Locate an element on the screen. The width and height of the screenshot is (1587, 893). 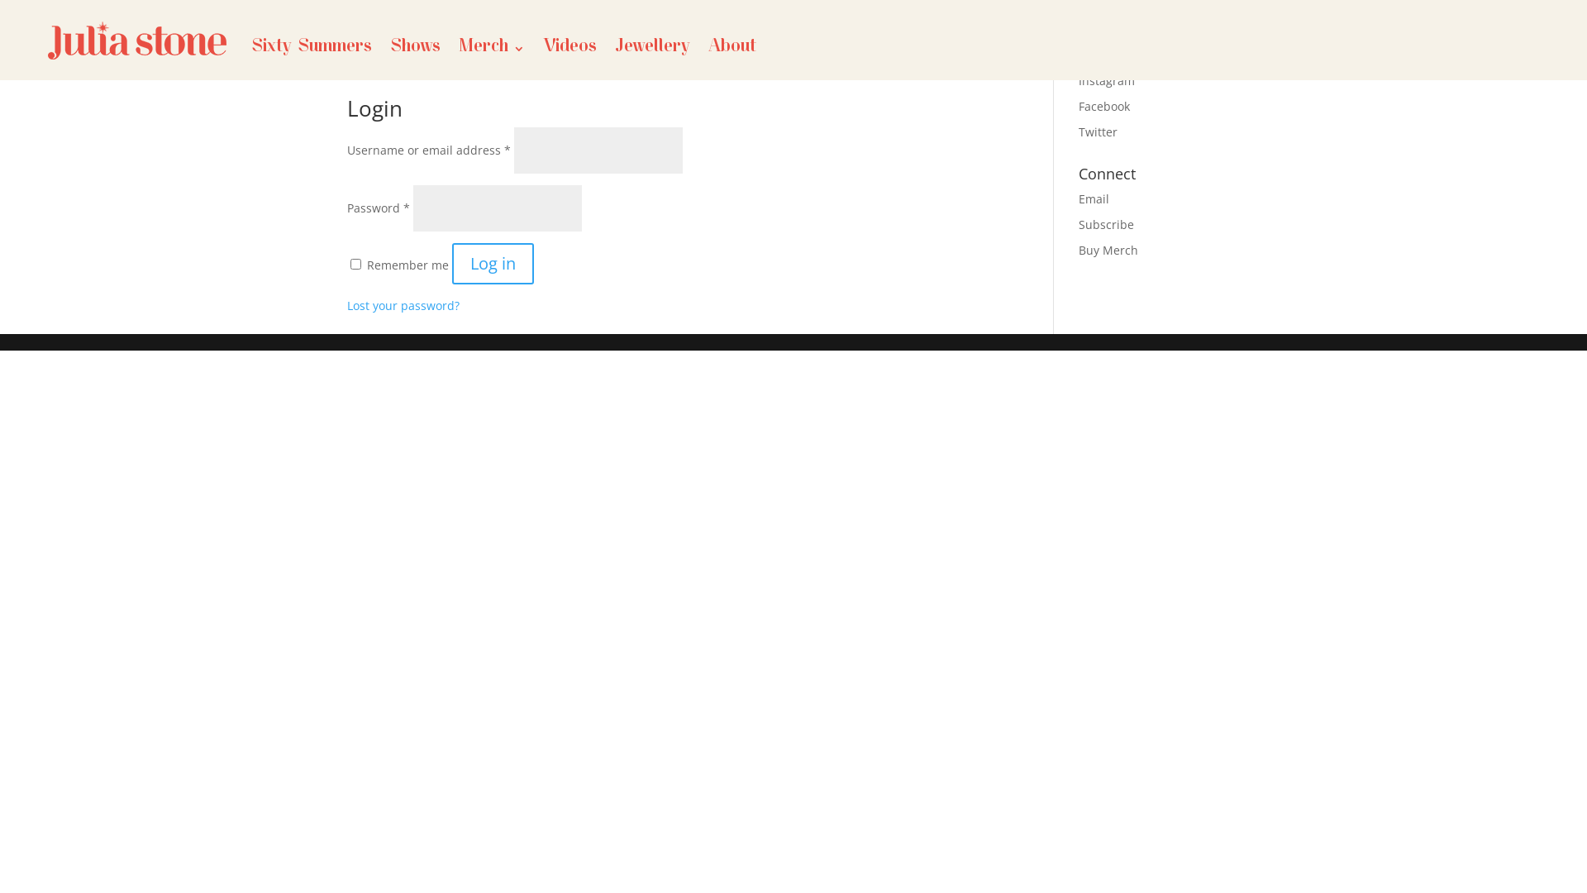
Twitter is located at coordinates (1098, 132).